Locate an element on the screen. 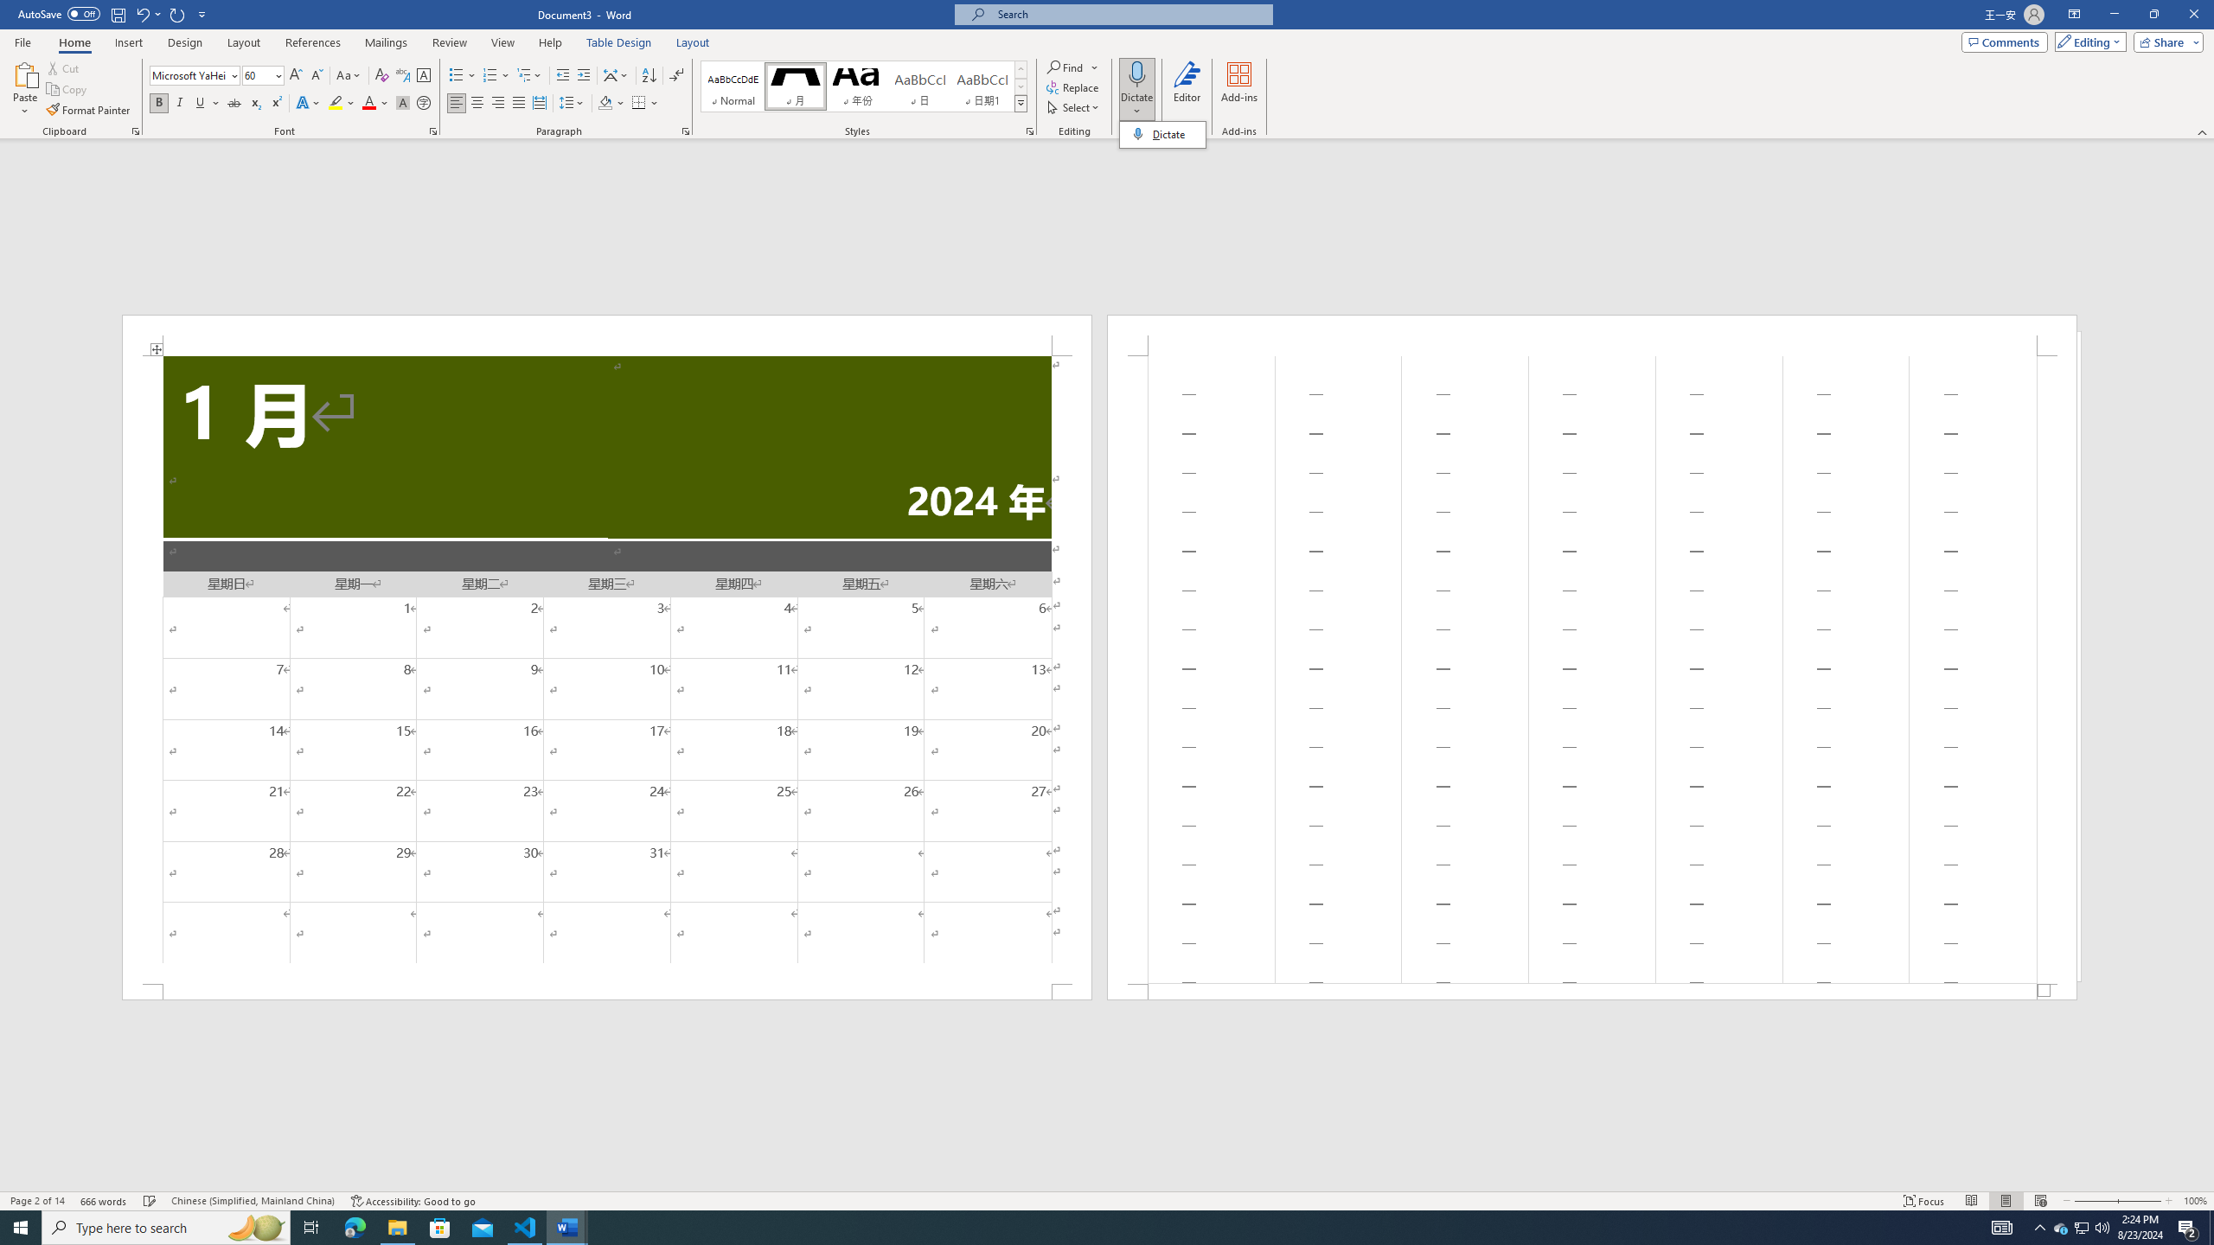 The height and width of the screenshot is (1245, 2214). Open is located at coordinates (277, 74).